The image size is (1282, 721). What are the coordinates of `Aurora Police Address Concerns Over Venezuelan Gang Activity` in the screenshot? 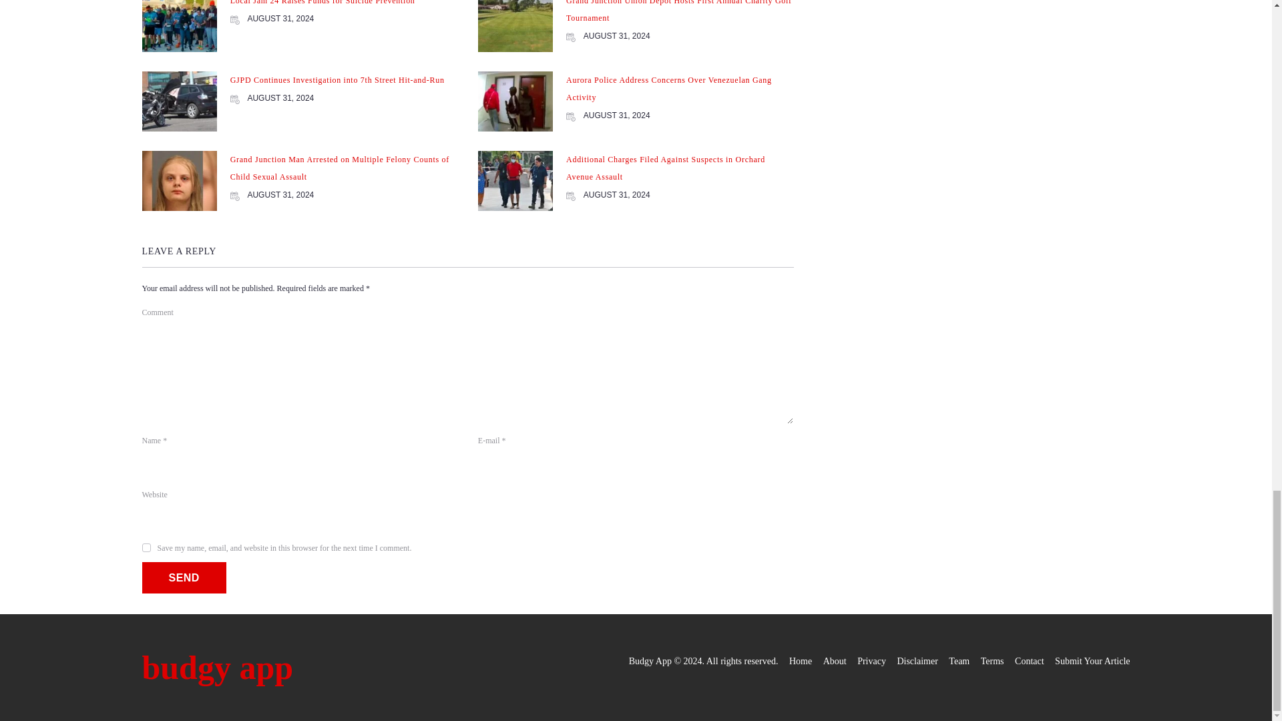 It's located at (669, 89).